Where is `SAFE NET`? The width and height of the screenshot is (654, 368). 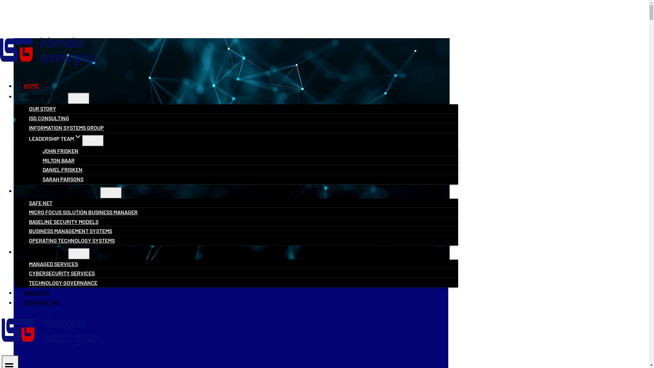 SAFE NET is located at coordinates (41, 203).